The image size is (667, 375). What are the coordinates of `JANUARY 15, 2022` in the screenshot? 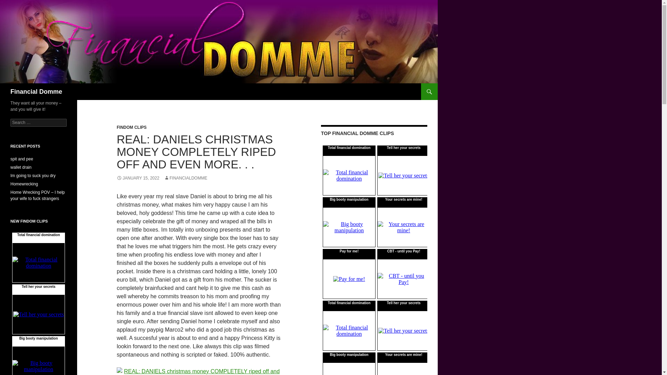 It's located at (138, 178).